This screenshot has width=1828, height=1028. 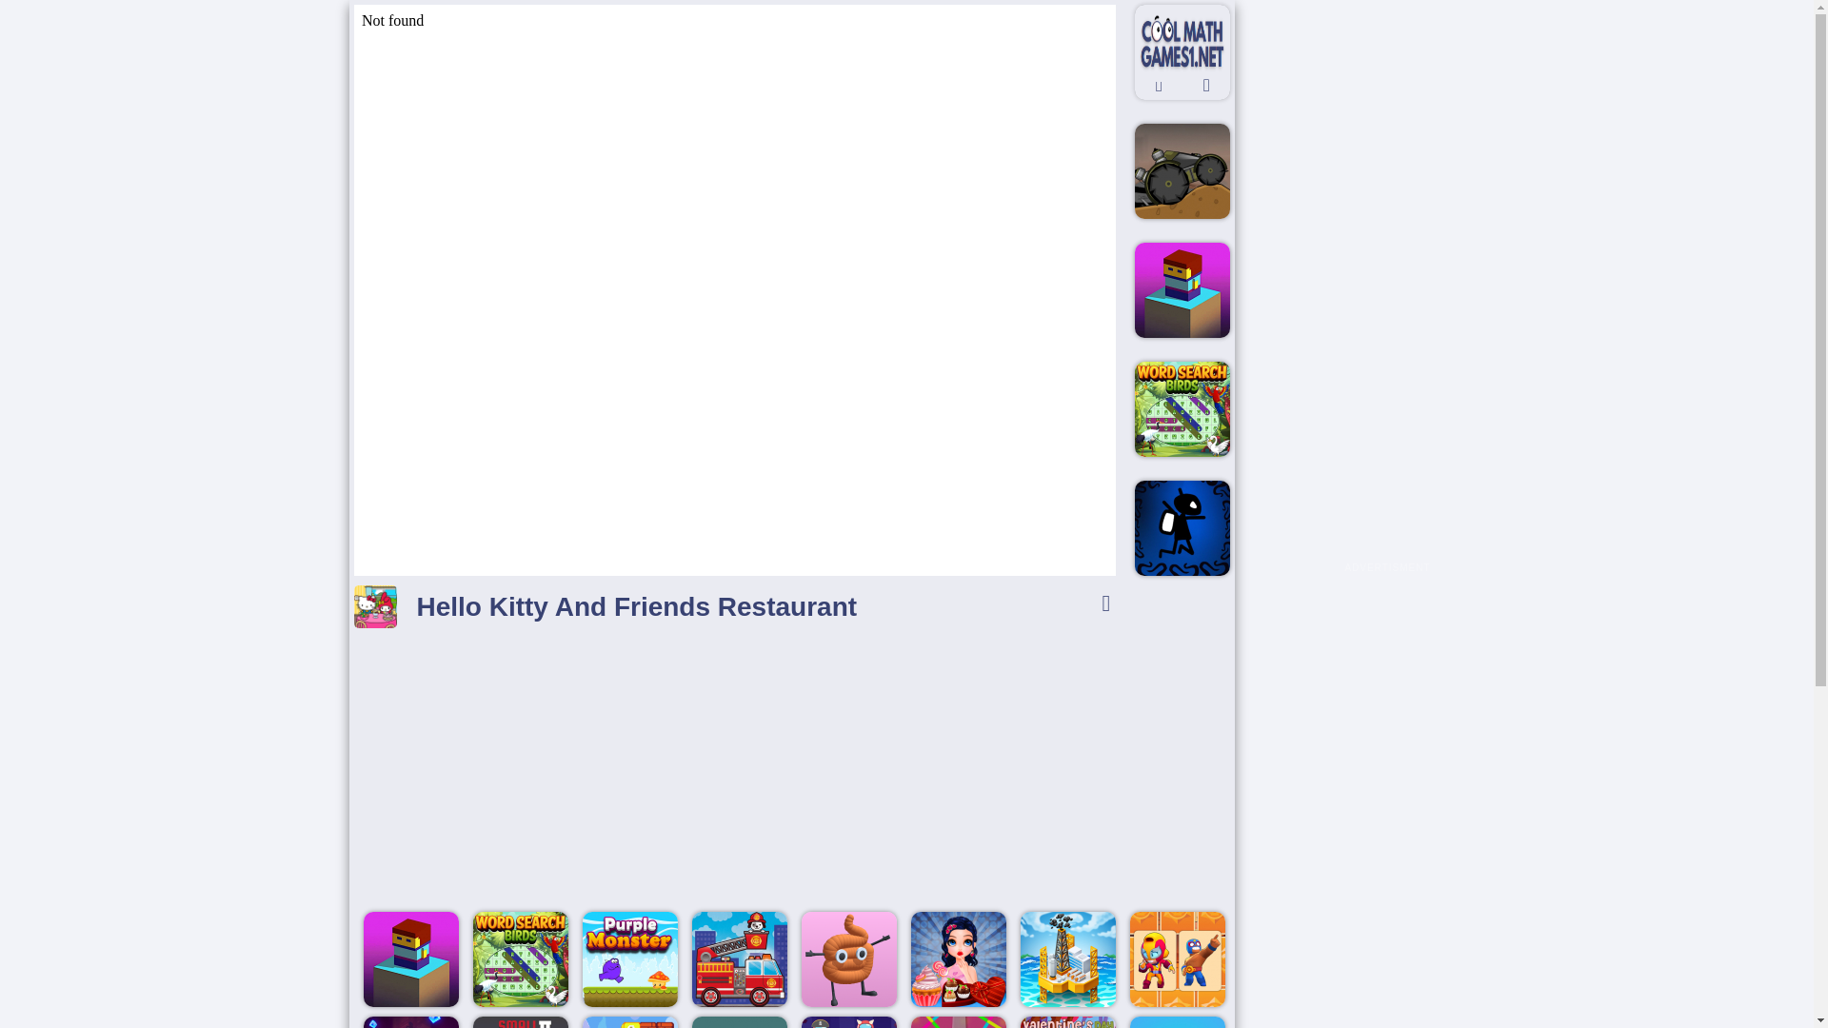 What do you see at coordinates (740, 959) in the screenshot?
I see `Fire Trucks Differences` at bounding box center [740, 959].